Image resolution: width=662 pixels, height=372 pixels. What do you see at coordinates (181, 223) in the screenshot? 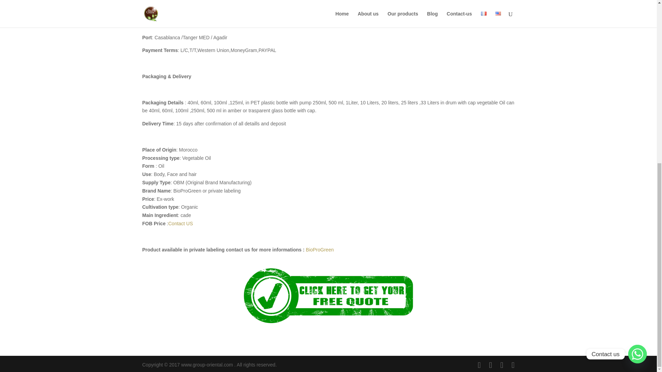
I see `Contact US` at bounding box center [181, 223].